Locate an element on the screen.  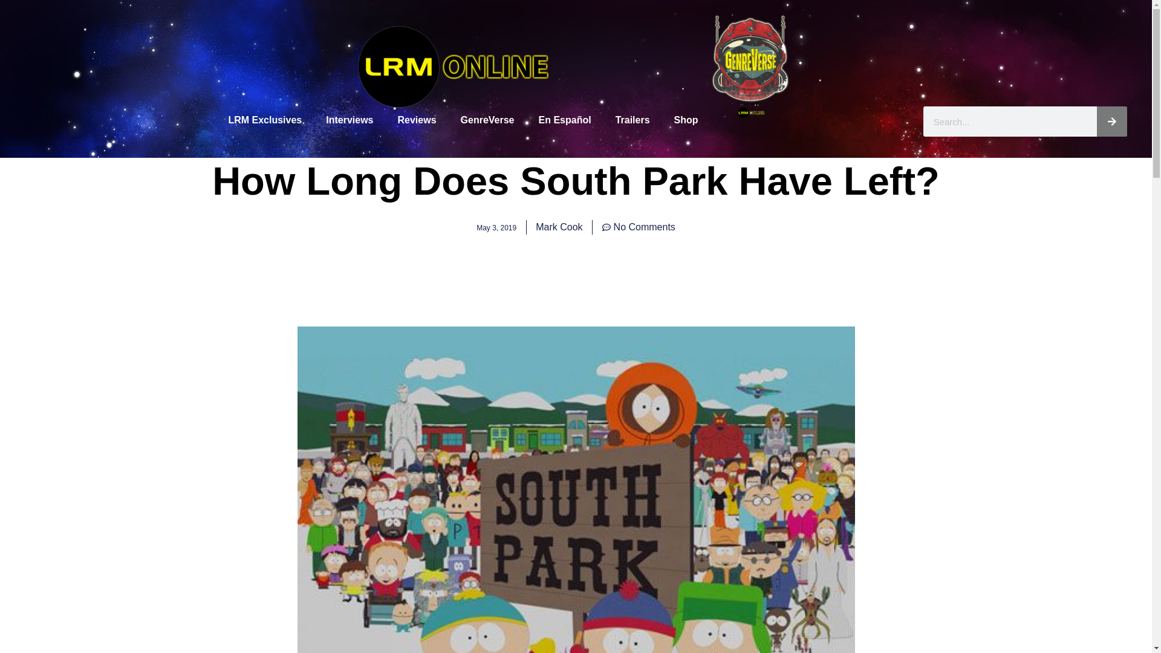
Shop is located at coordinates (686, 120).